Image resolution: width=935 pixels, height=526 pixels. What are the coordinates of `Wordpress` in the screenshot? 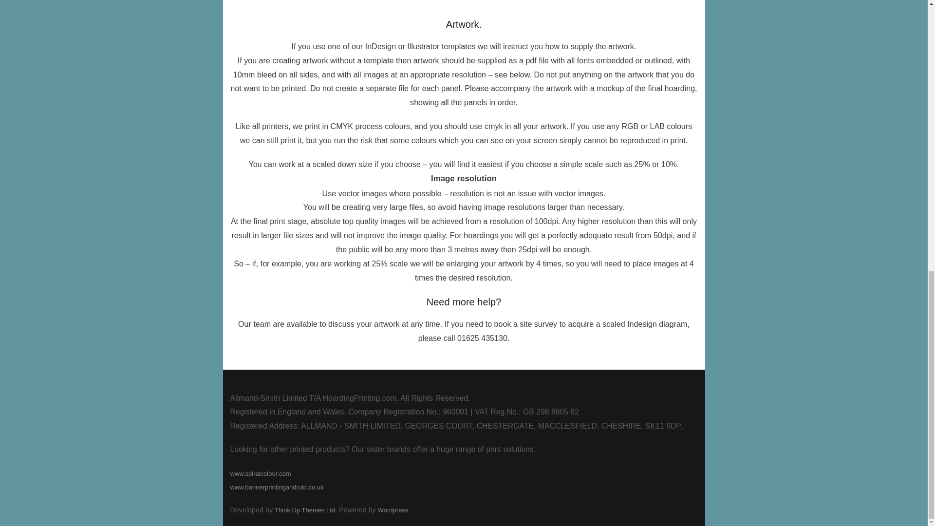 It's located at (393, 510).